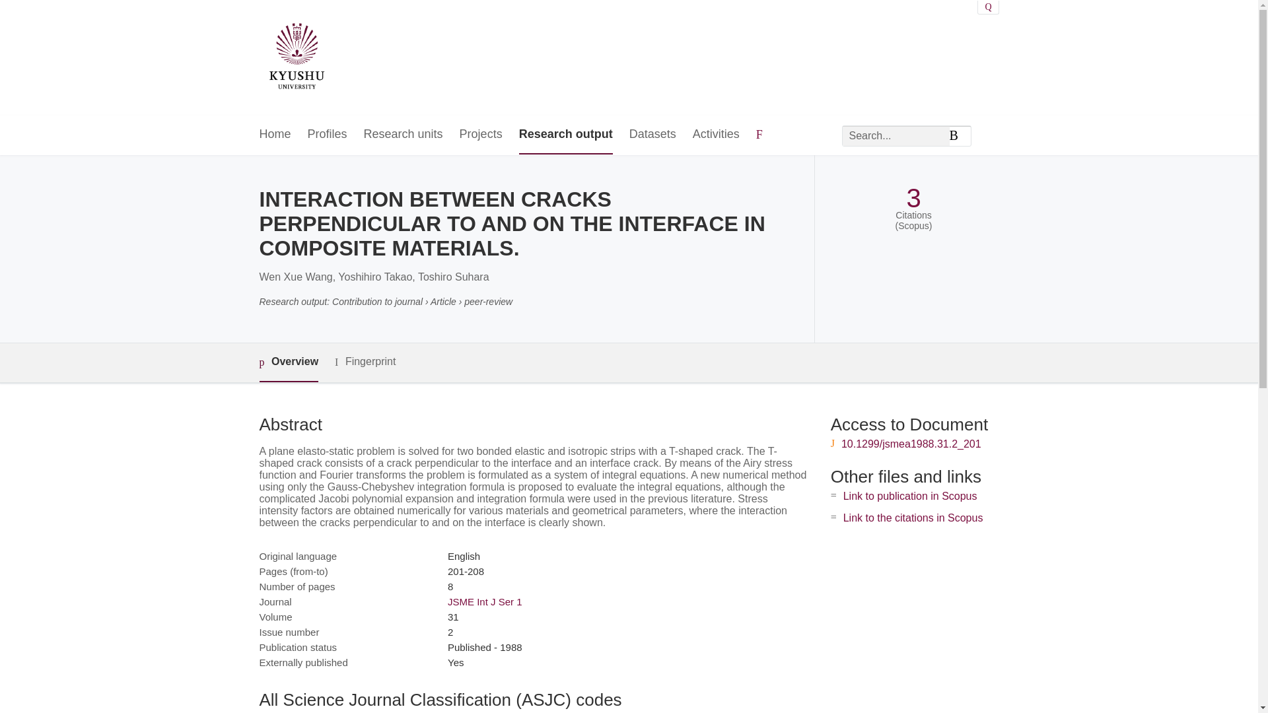 The height and width of the screenshot is (713, 1268). I want to click on Research units, so click(403, 135).